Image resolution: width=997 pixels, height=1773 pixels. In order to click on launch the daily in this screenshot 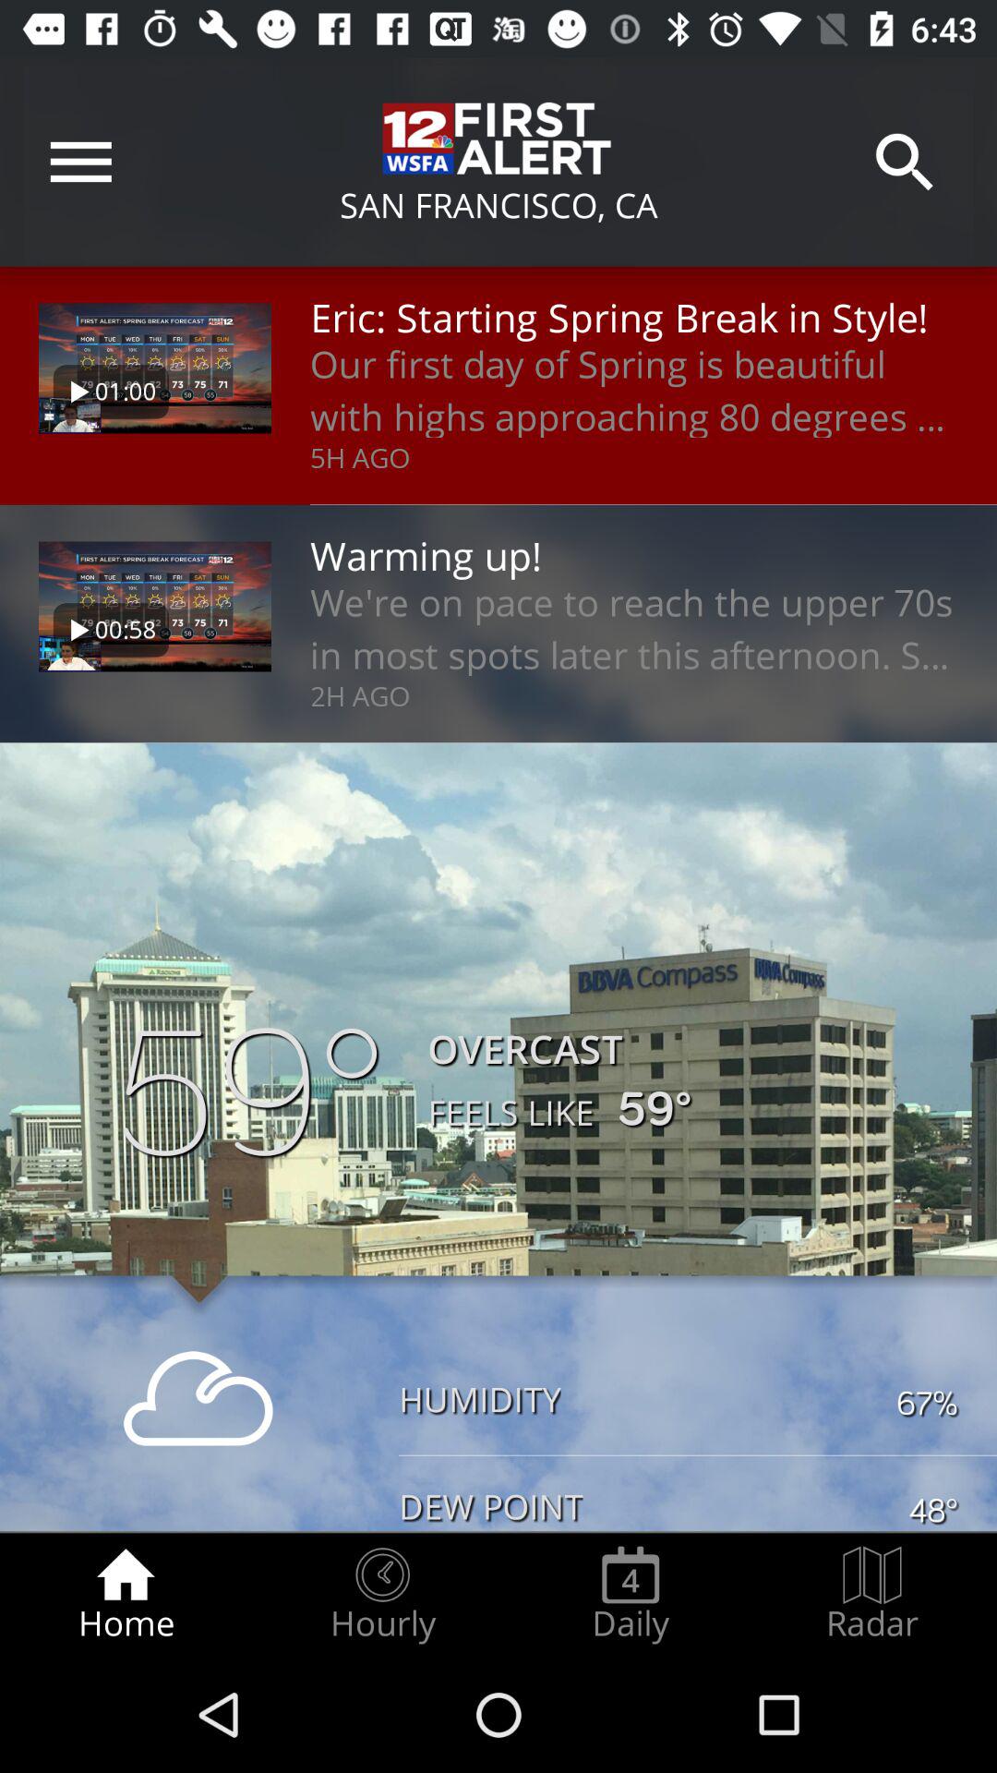, I will do `click(631, 1594)`.